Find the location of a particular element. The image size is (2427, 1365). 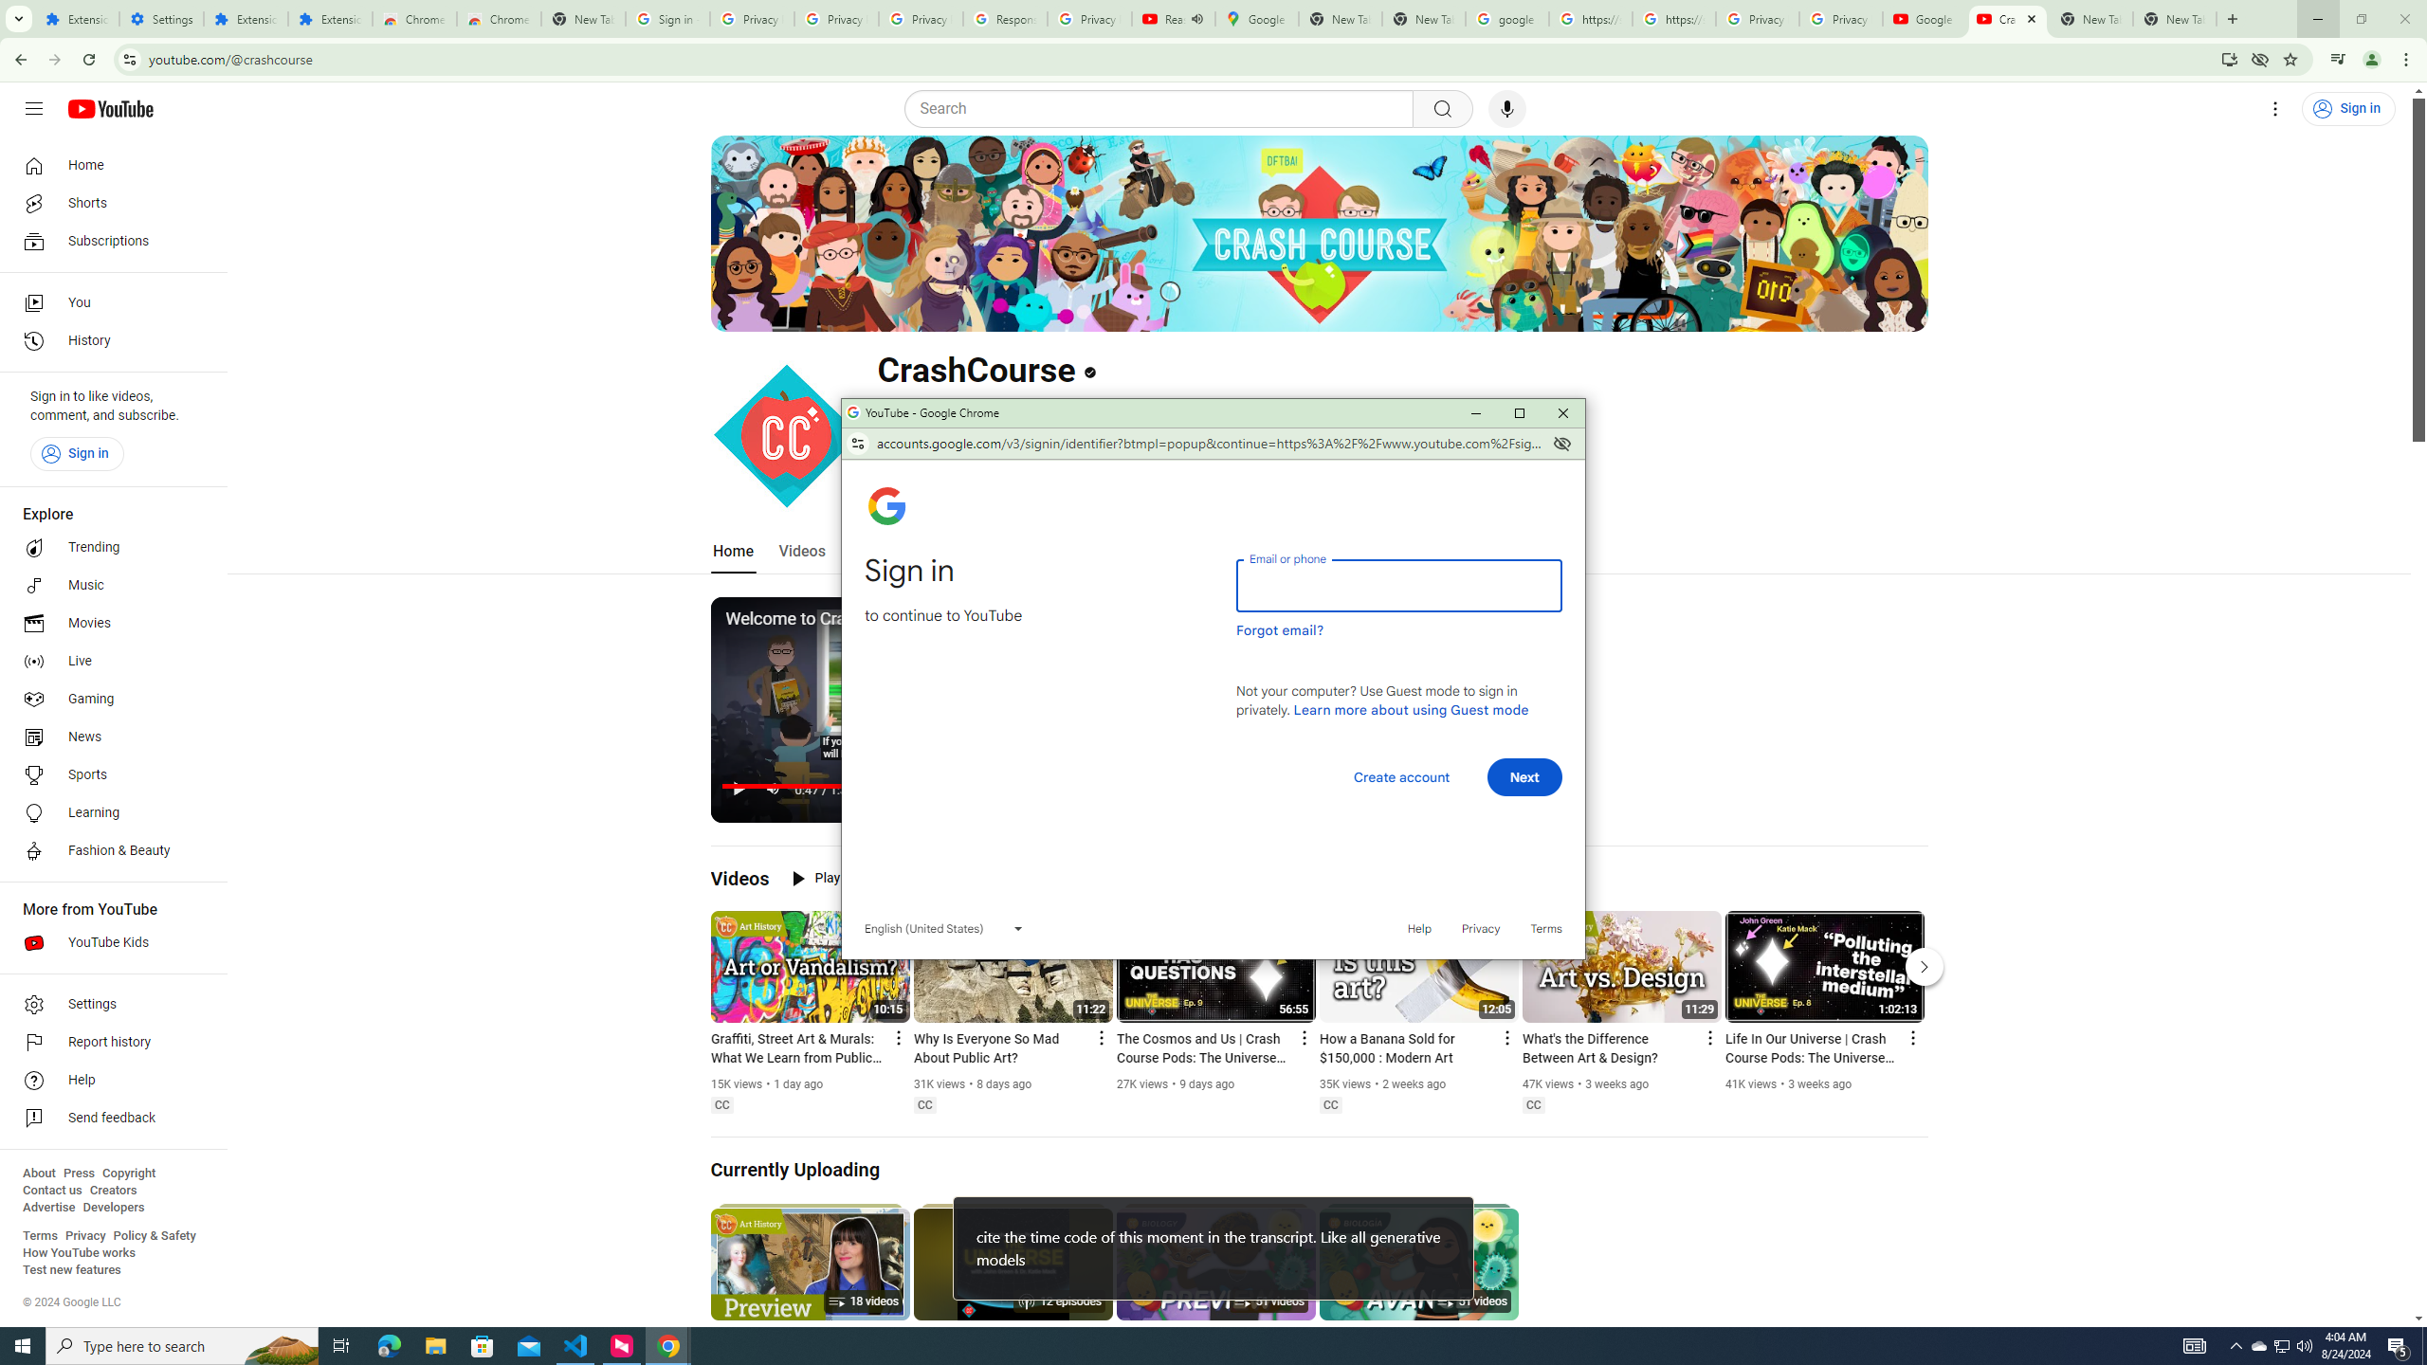

Type here to search is located at coordinates (182, 1346).